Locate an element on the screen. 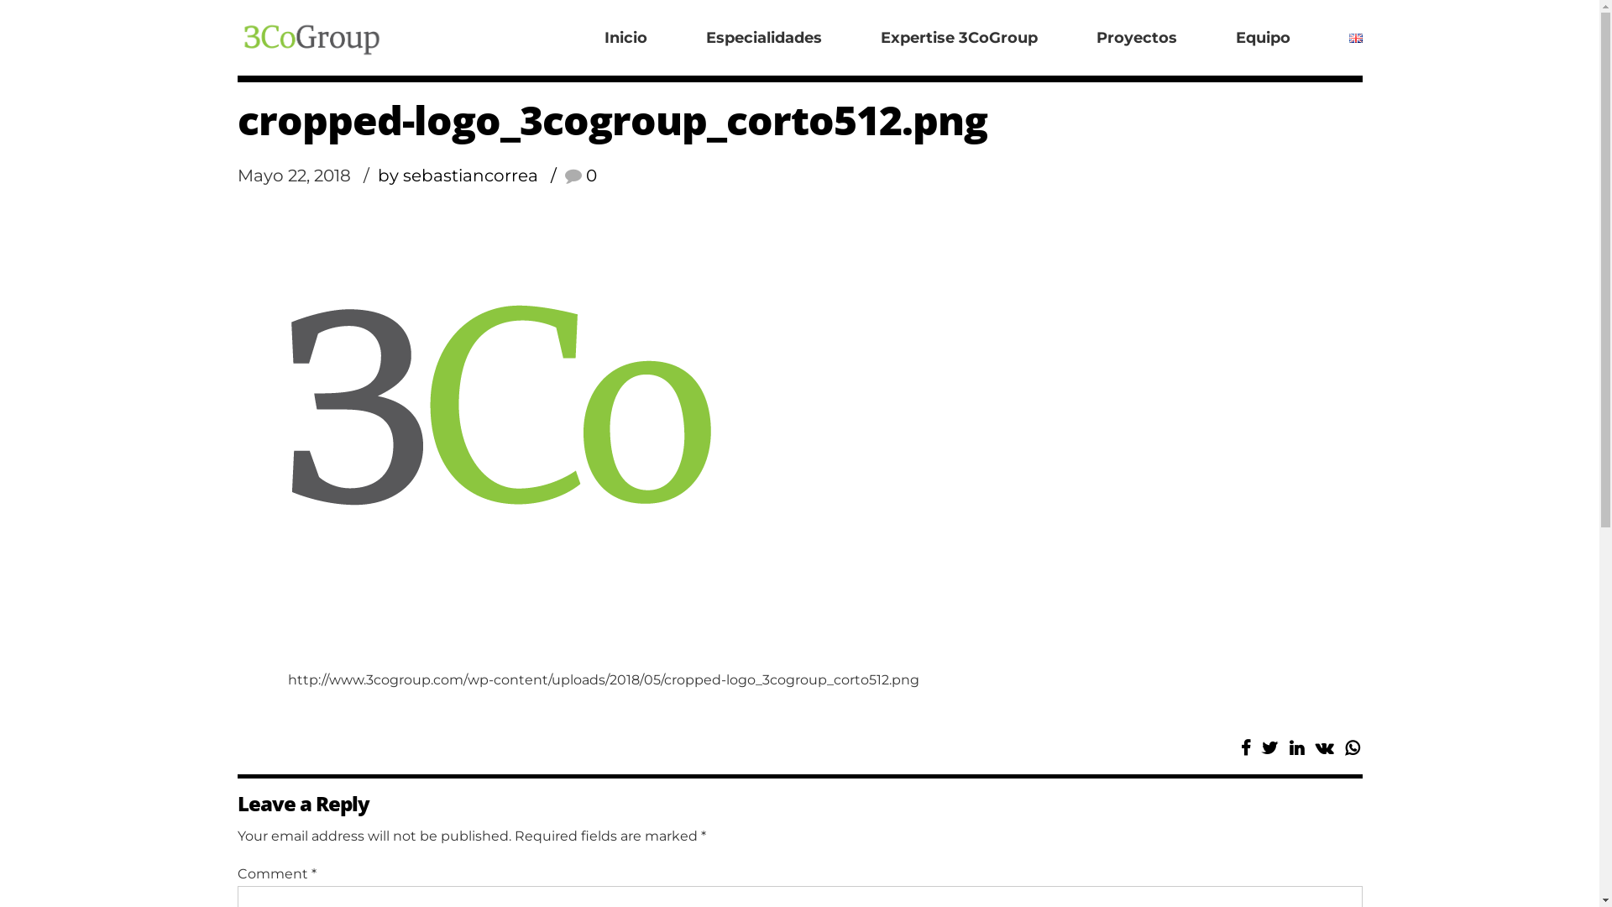 The image size is (1612, 907). Expertise 3CoGroup is located at coordinates (959, 38).